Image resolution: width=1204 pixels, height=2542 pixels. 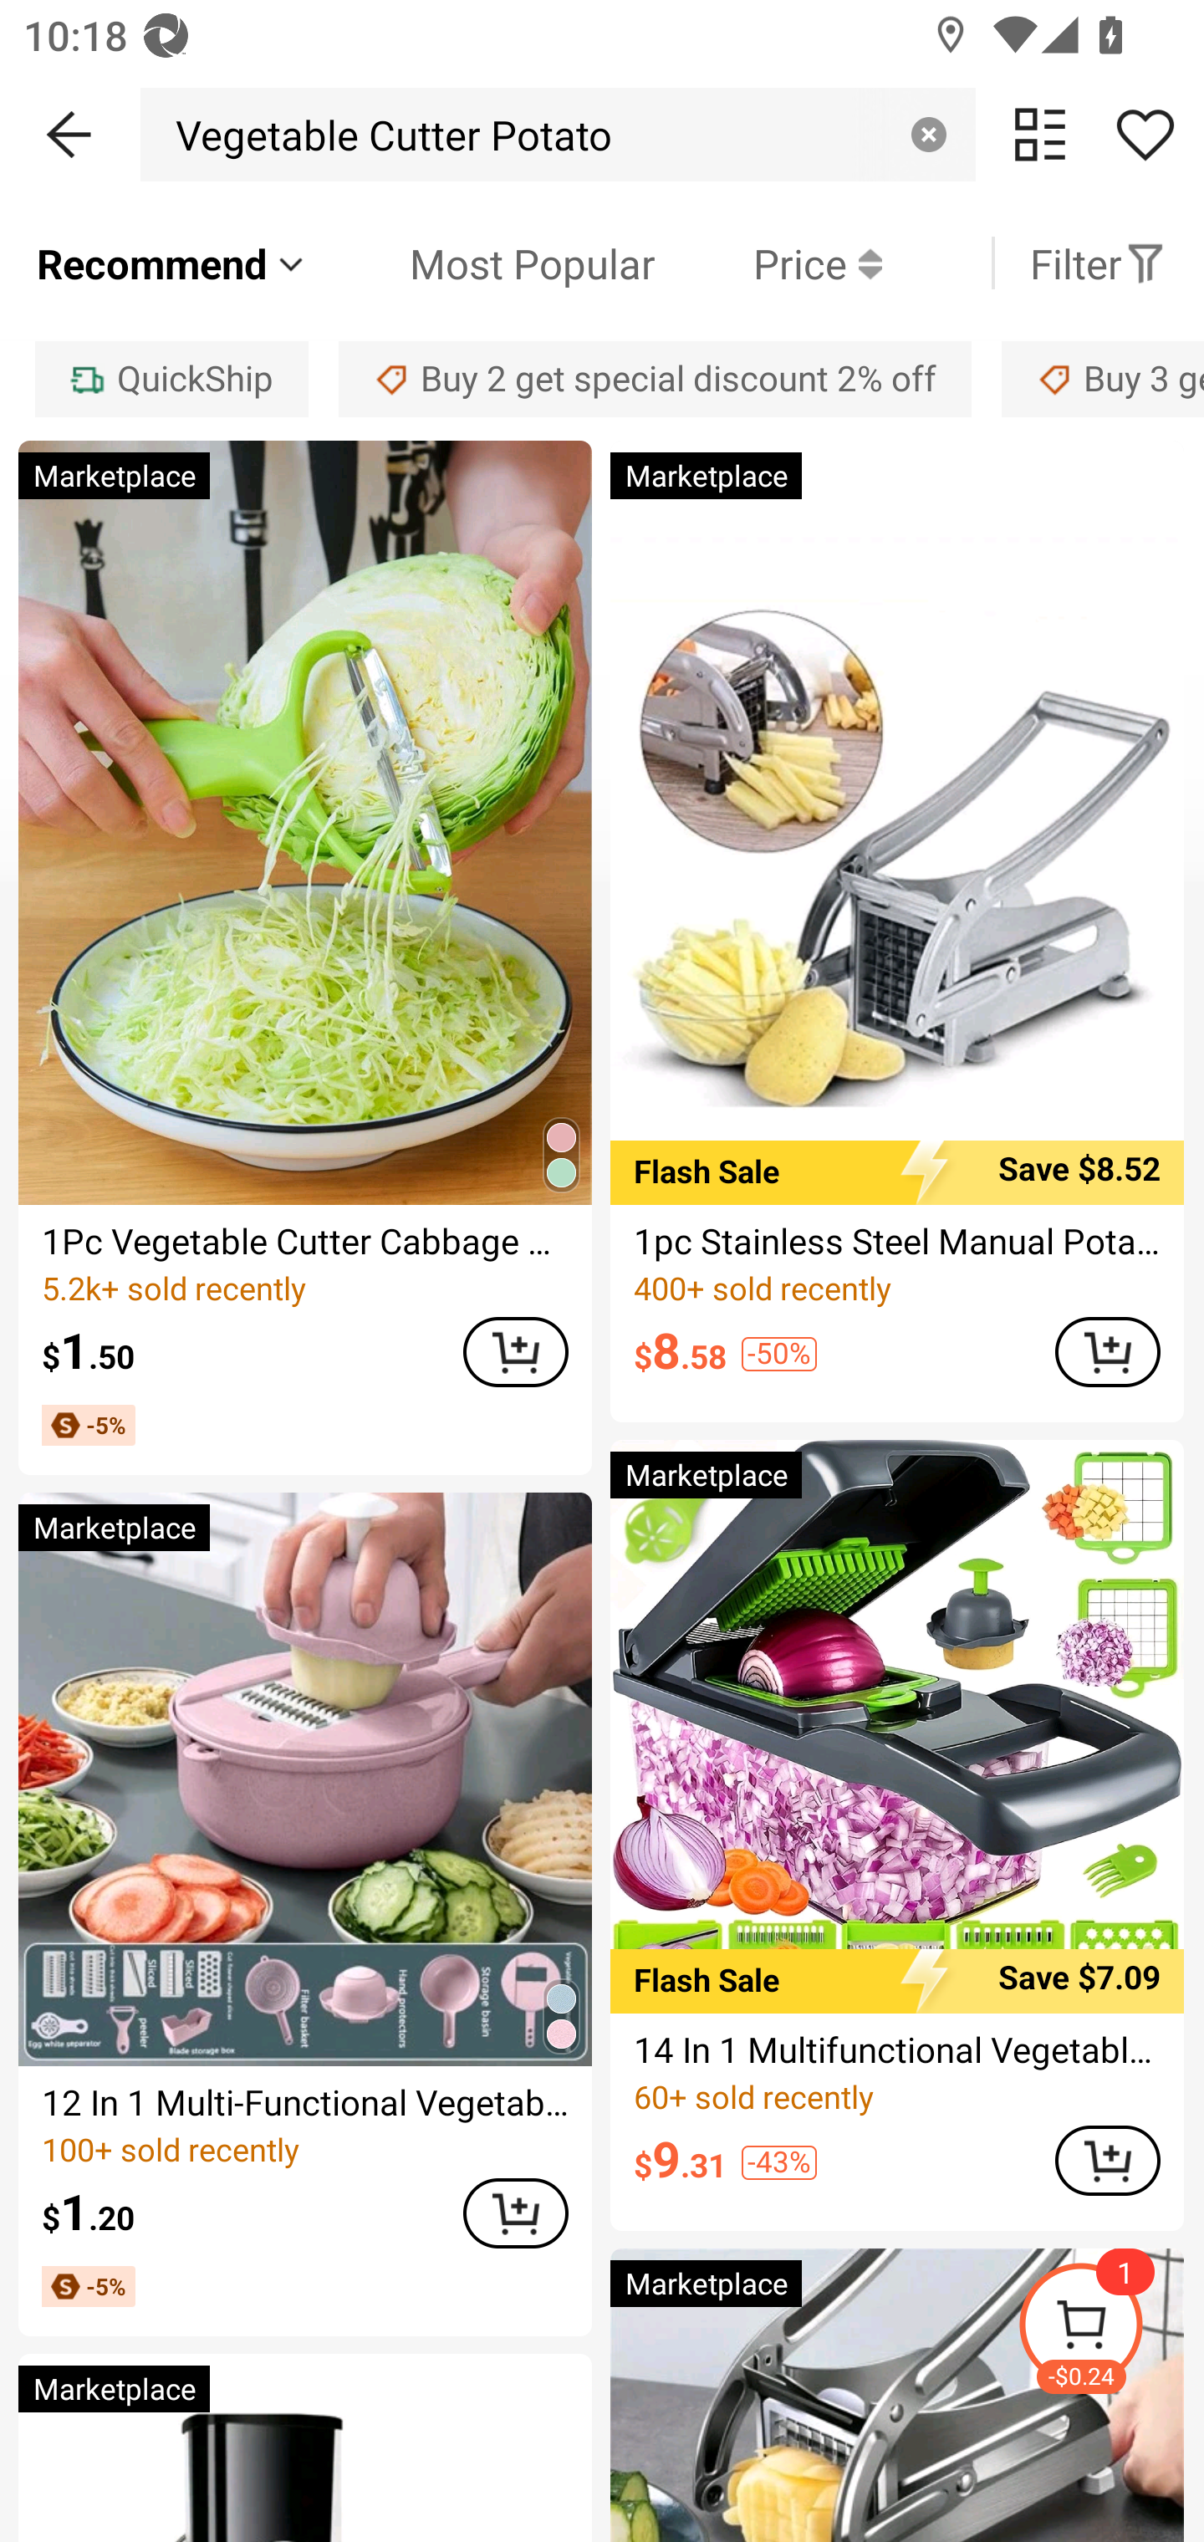 I want to click on -$0.24, so click(x=1110, y=2330).